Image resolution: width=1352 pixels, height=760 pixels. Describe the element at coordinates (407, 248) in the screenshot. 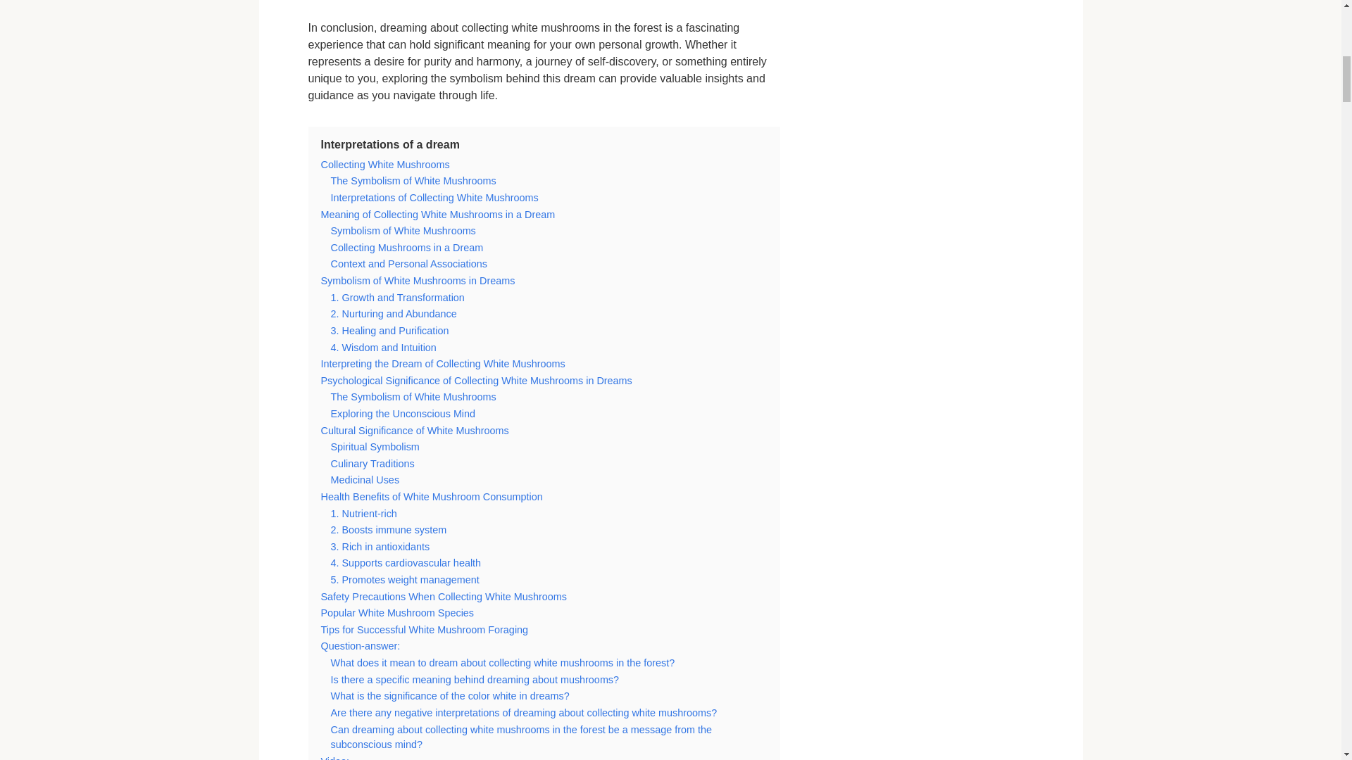

I see `Collecting Mushrooms in a Dream` at that location.